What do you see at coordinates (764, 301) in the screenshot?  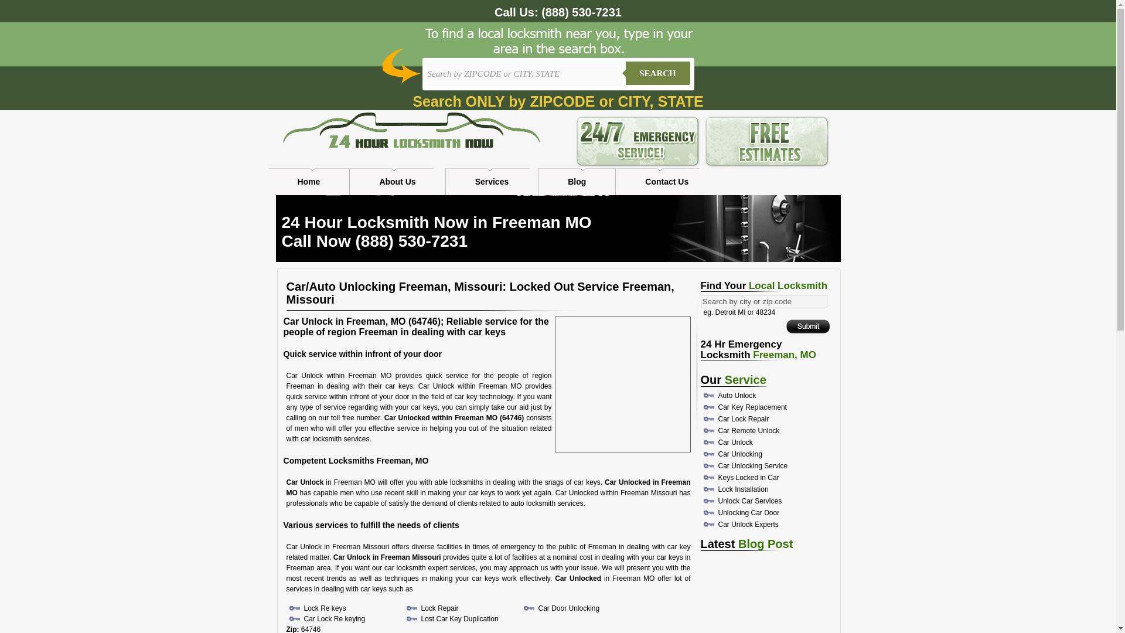 I see `Search by city or zip code` at bounding box center [764, 301].